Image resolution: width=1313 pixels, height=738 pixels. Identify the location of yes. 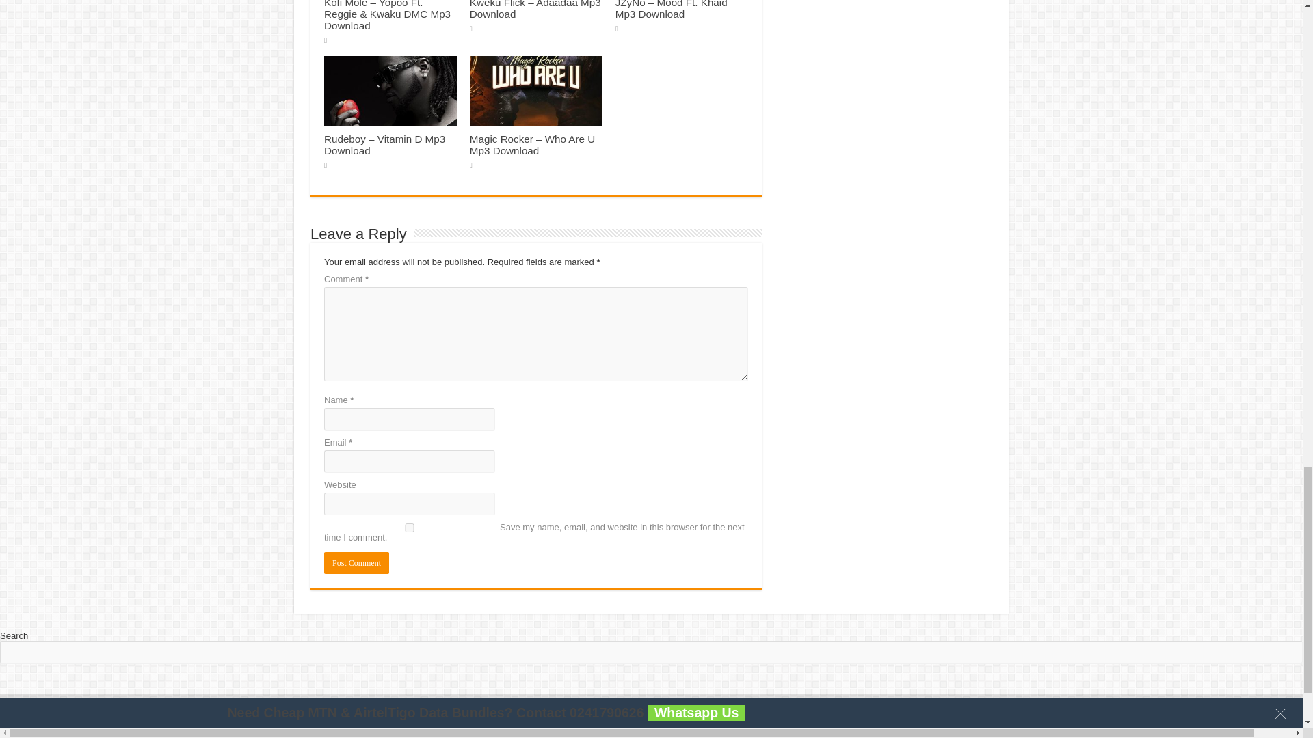
(409, 528).